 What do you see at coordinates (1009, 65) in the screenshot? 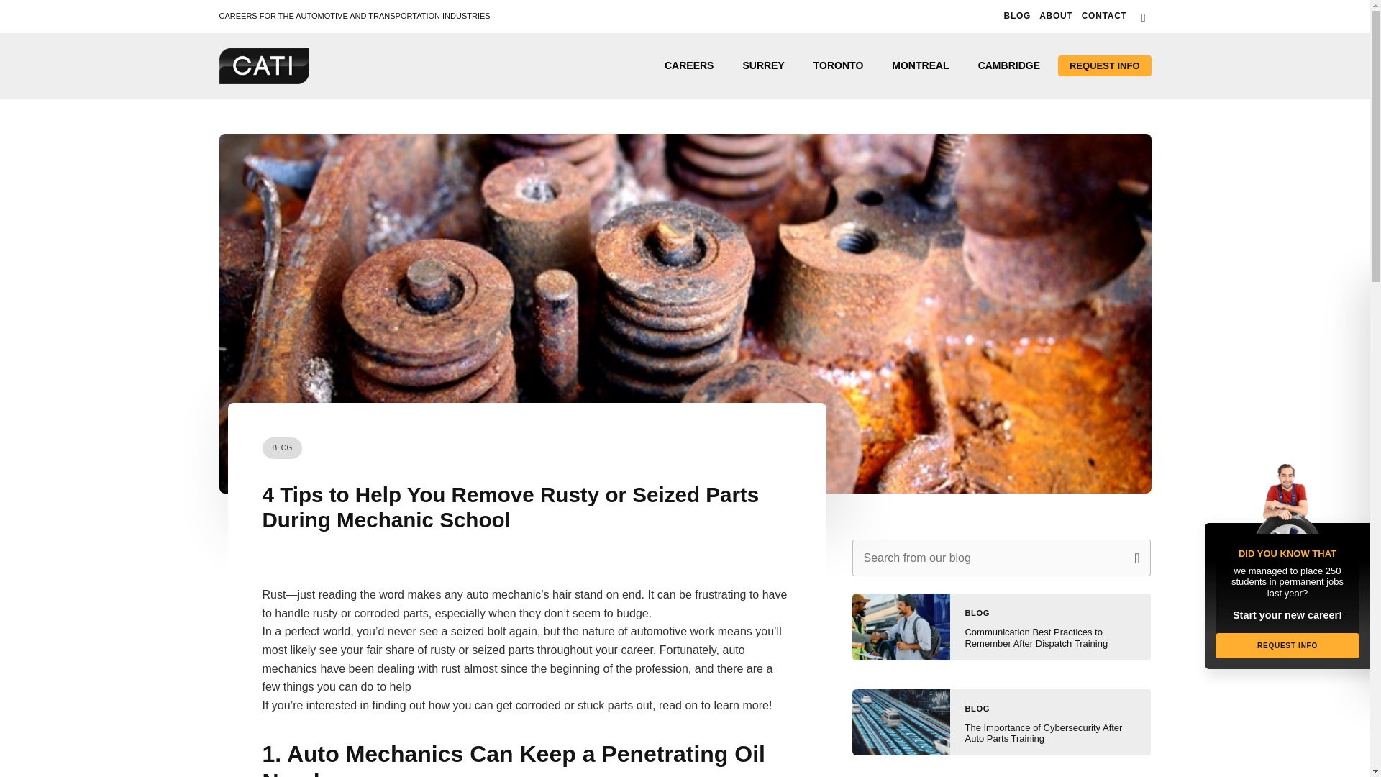
I see `CAMBRIDGE` at bounding box center [1009, 65].